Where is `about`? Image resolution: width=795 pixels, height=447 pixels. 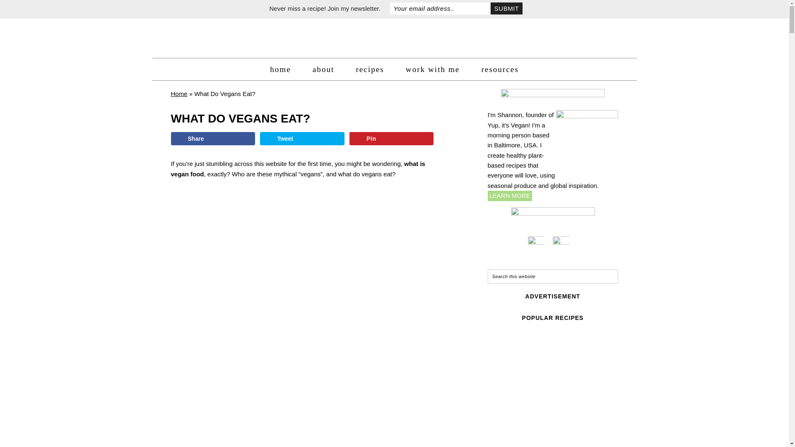
about is located at coordinates (323, 70).